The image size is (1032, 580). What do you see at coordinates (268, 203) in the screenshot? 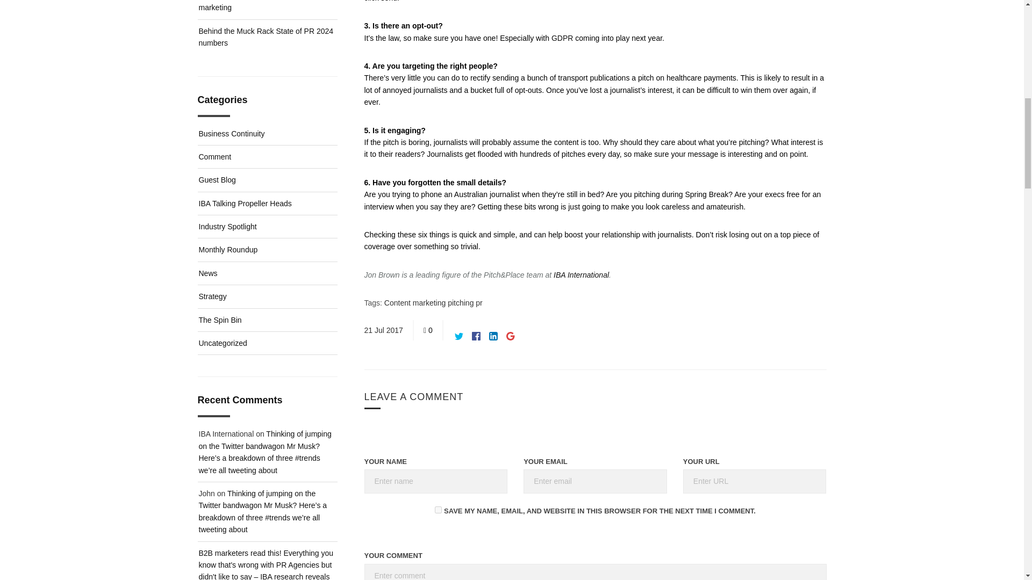
I see `IBA Talking Propeller Heads` at bounding box center [268, 203].